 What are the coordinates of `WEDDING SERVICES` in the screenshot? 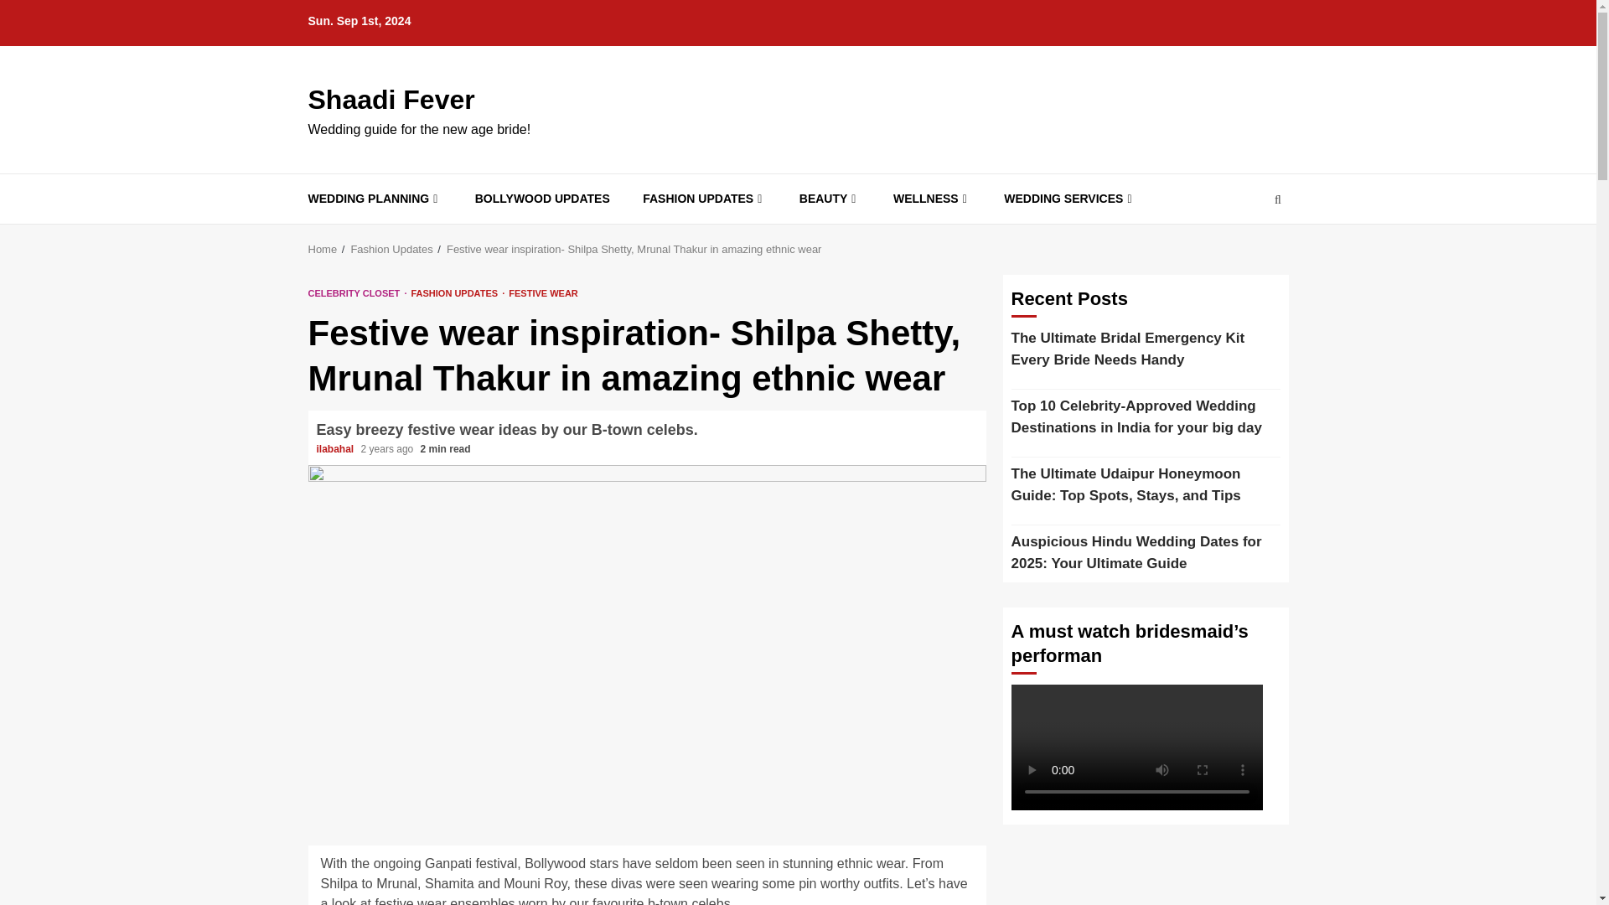 It's located at (1069, 199).